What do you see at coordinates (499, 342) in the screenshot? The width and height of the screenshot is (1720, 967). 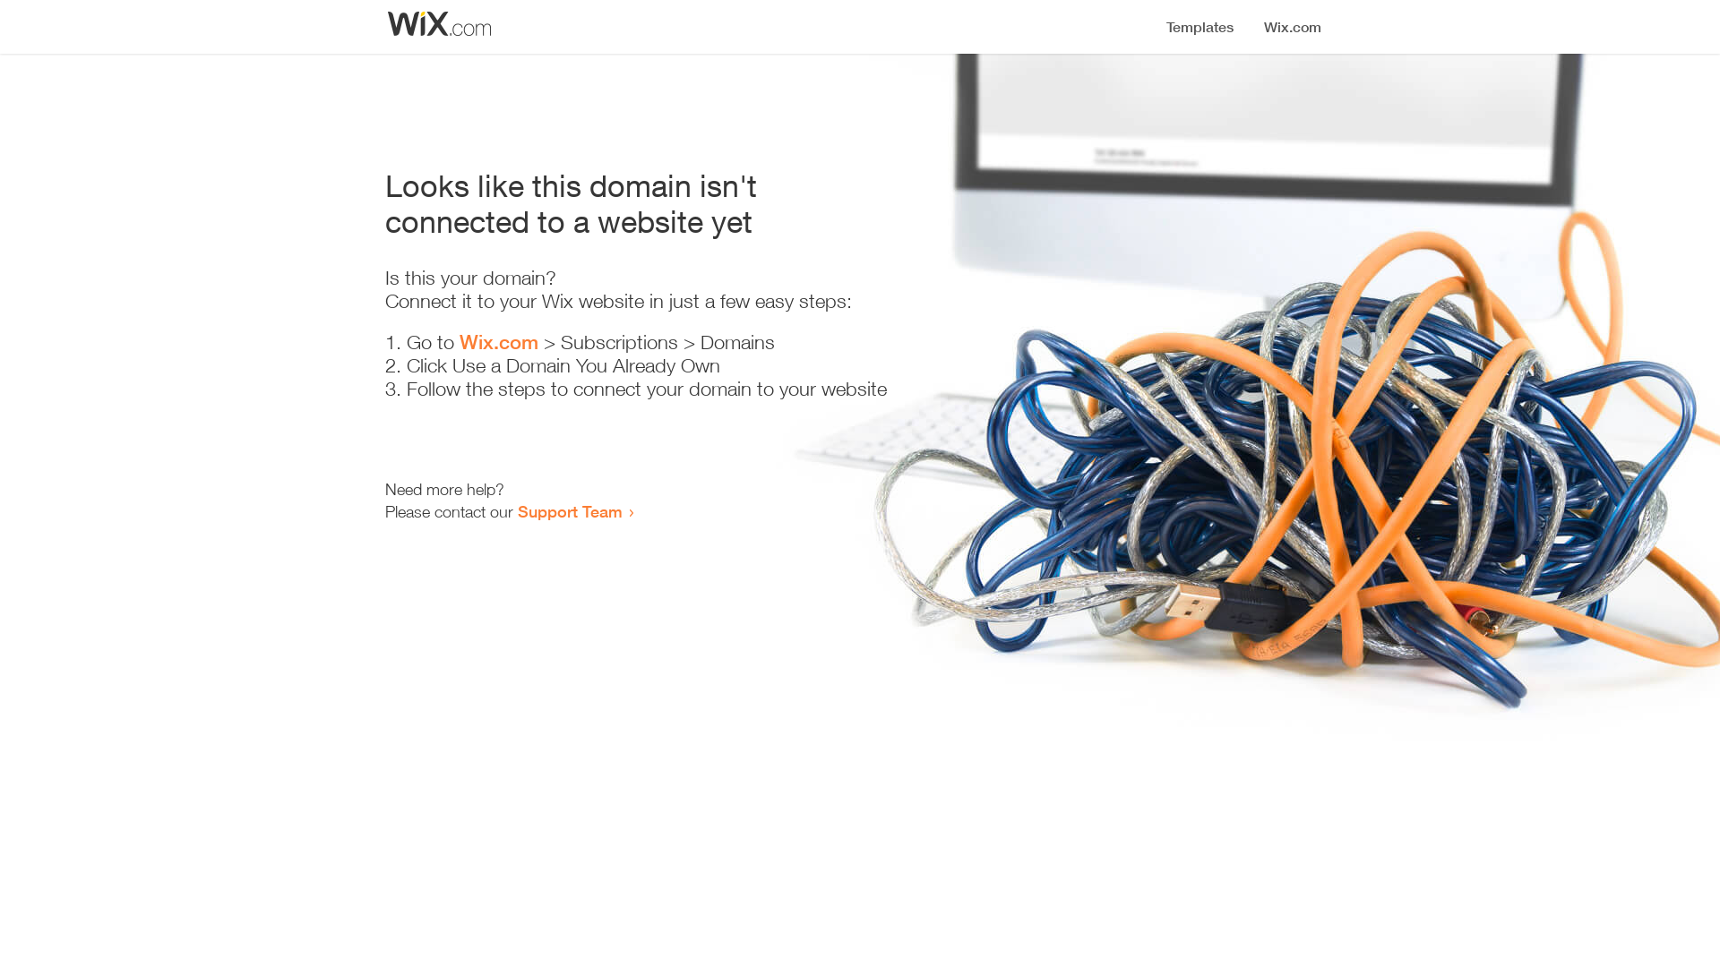 I see `Wix.com` at bounding box center [499, 342].